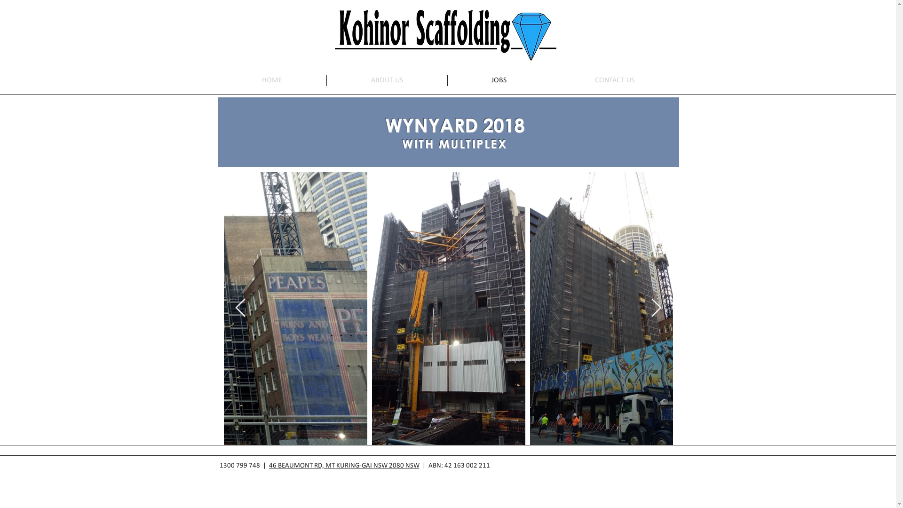 The image size is (903, 508). Describe the element at coordinates (615, 81) in the screenshot. I see `CONTACT US` at that location.